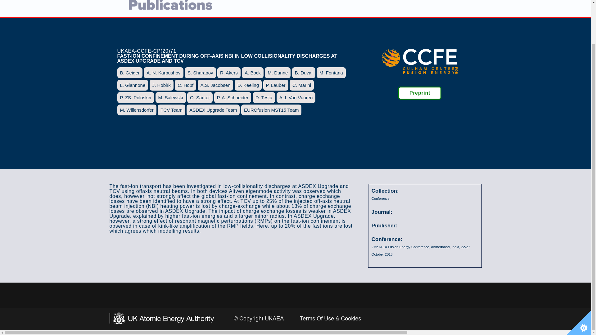 The image size is (596, 335). What do you see at coordinates (133, 85) in the screenshot?
I see `L. Giannone` at bounding box center [133, 85].